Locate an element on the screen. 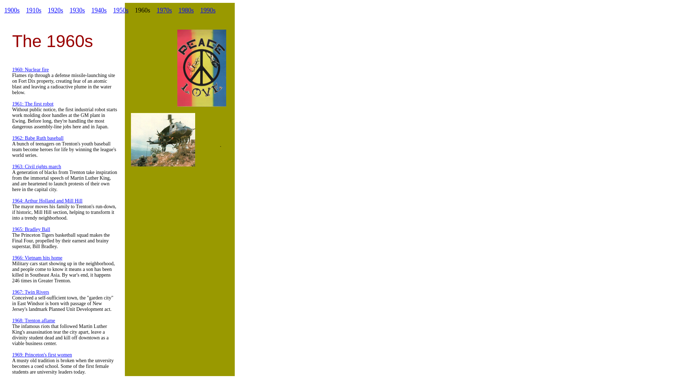 Image resolution: width=685 pixels, height=385 pixels. 1967: Twin Rivers is located at coordinates (31, 292).